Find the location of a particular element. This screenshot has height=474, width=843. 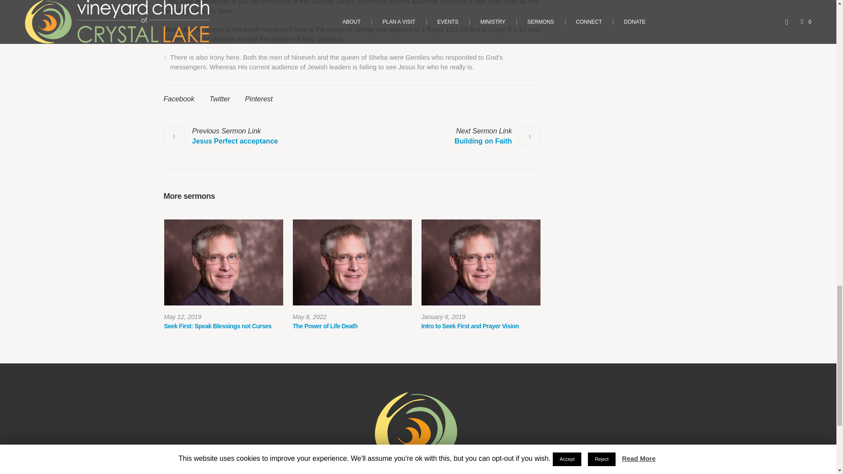

May 12, 2019 is located at coordinates (183, 317).